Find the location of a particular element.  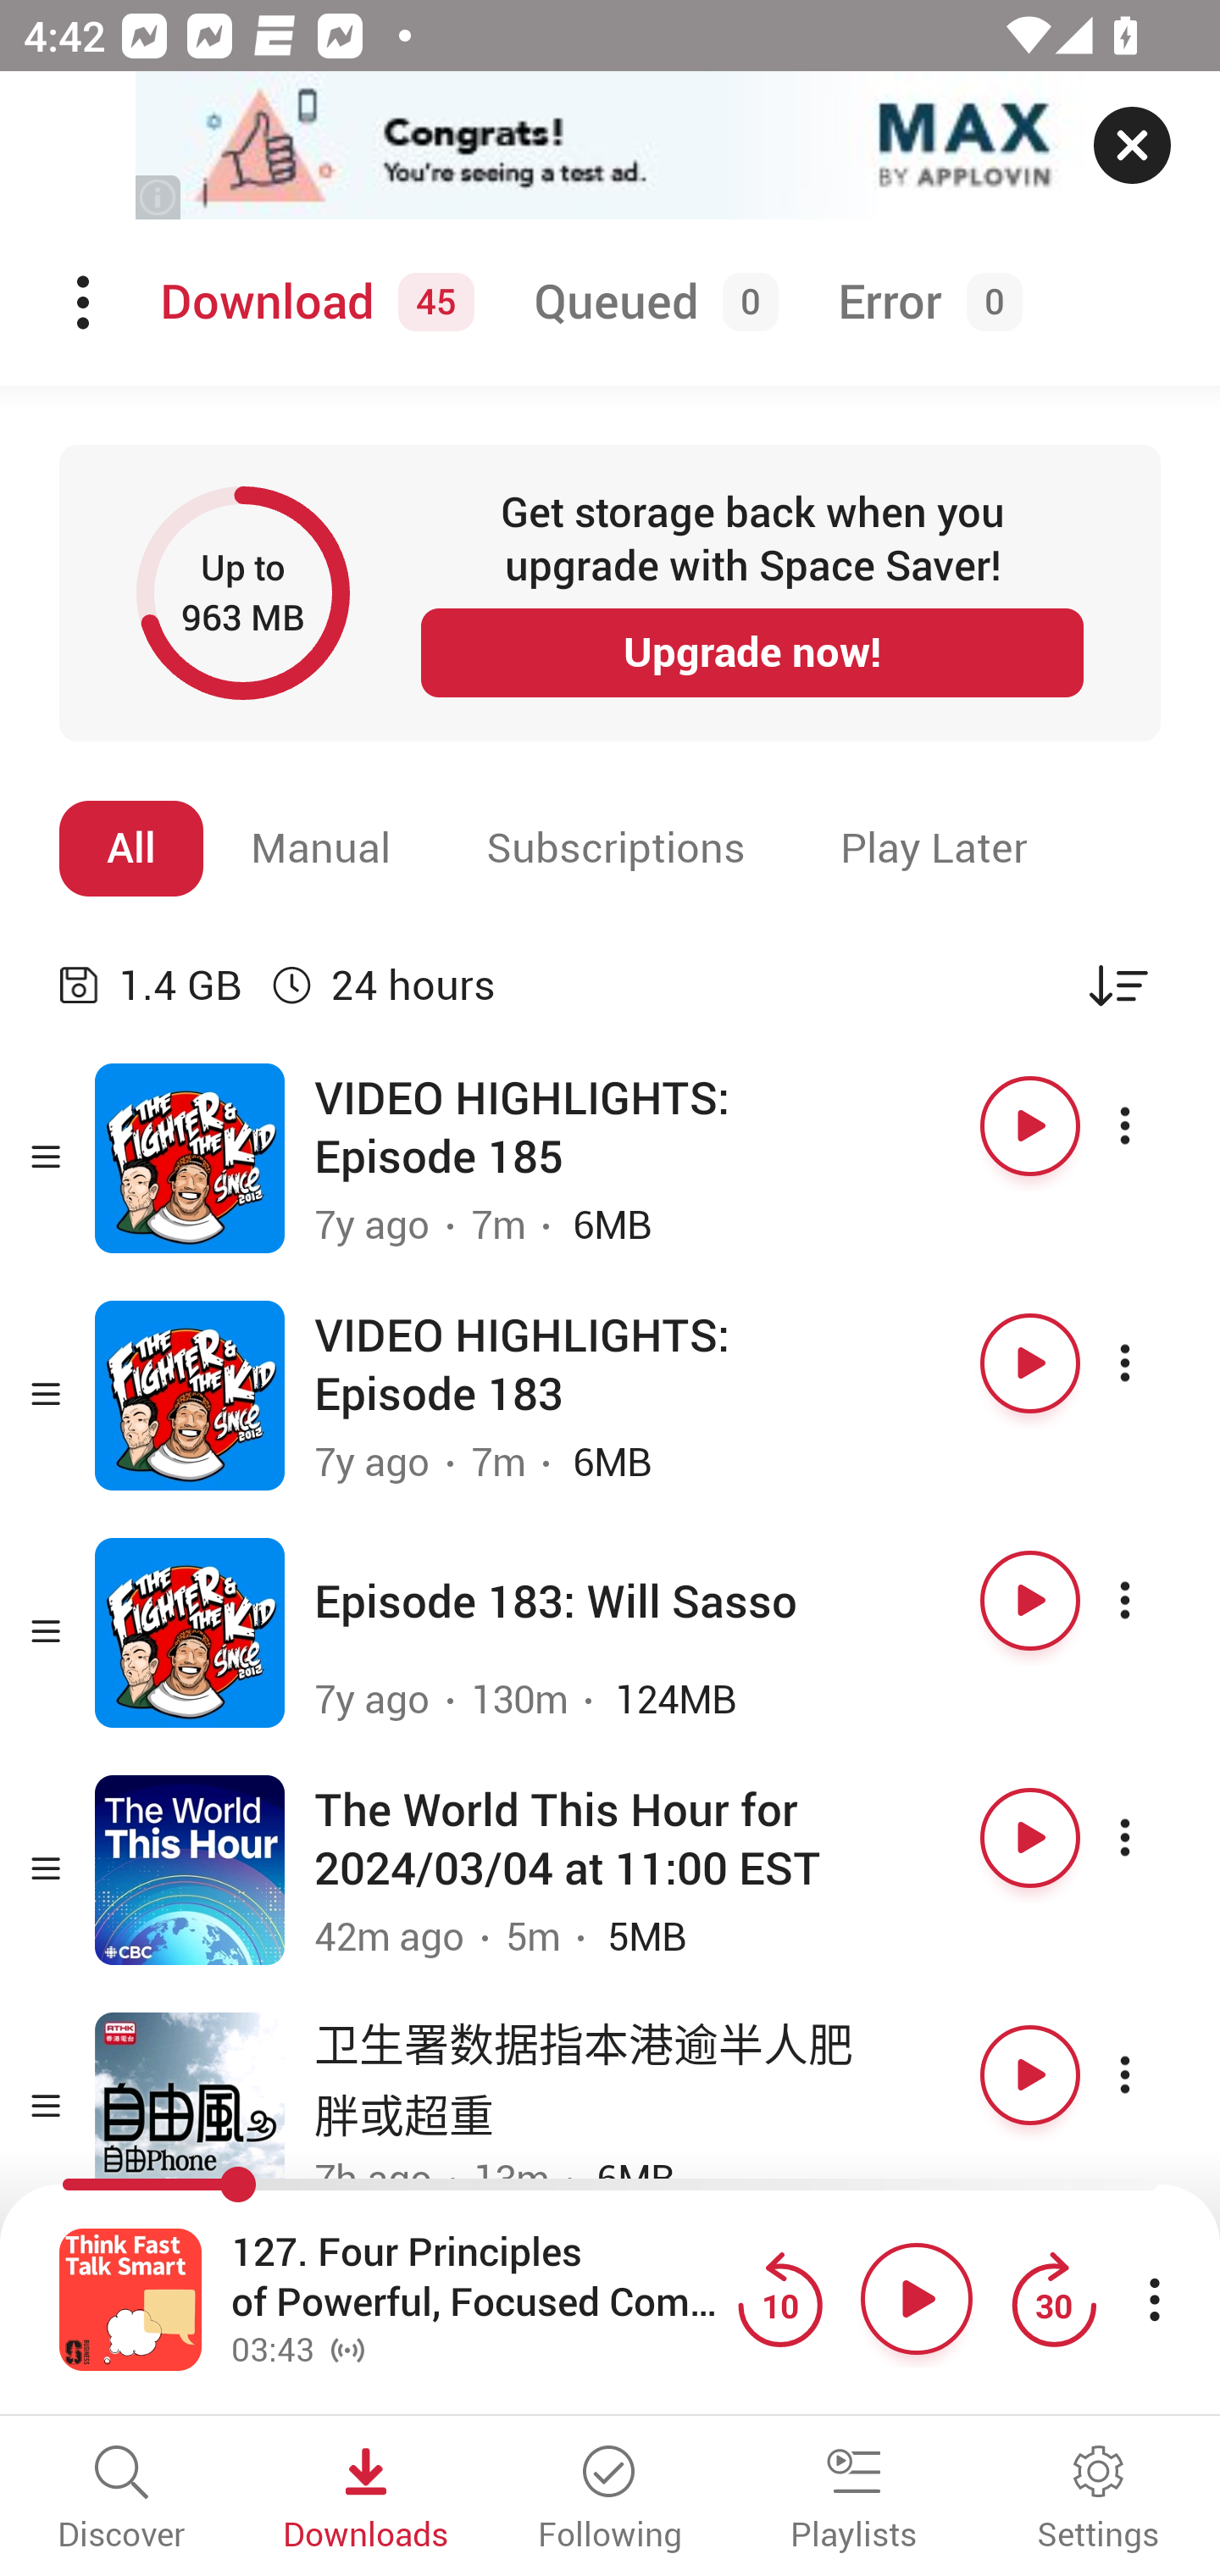

Following is located at coordinates (610, 2500).